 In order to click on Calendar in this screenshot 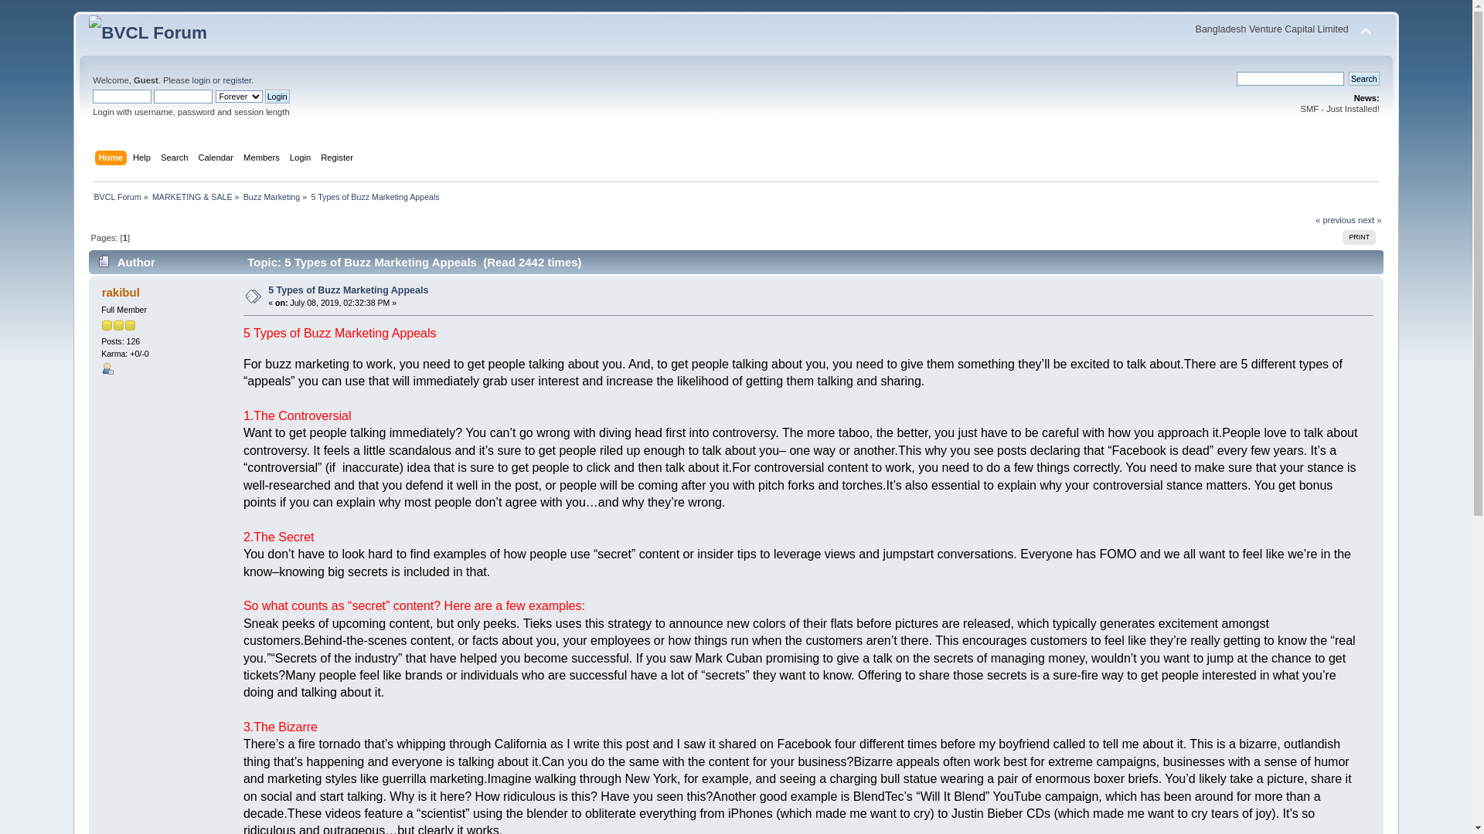, I will do `click(218, 159)`.